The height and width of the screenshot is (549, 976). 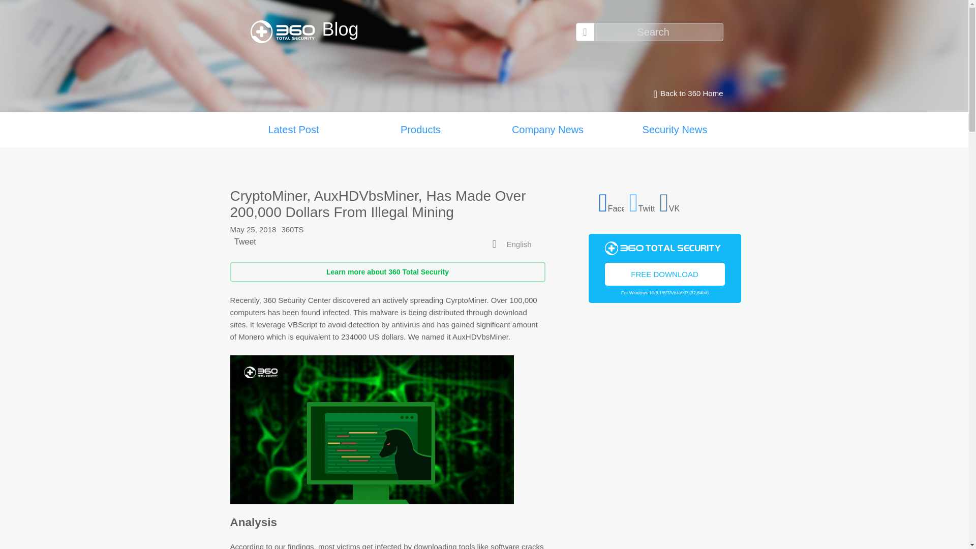 What do you see at coordinates (674, 130) in the screenshot?
I see `Security News` at bounding box center [674, 130].